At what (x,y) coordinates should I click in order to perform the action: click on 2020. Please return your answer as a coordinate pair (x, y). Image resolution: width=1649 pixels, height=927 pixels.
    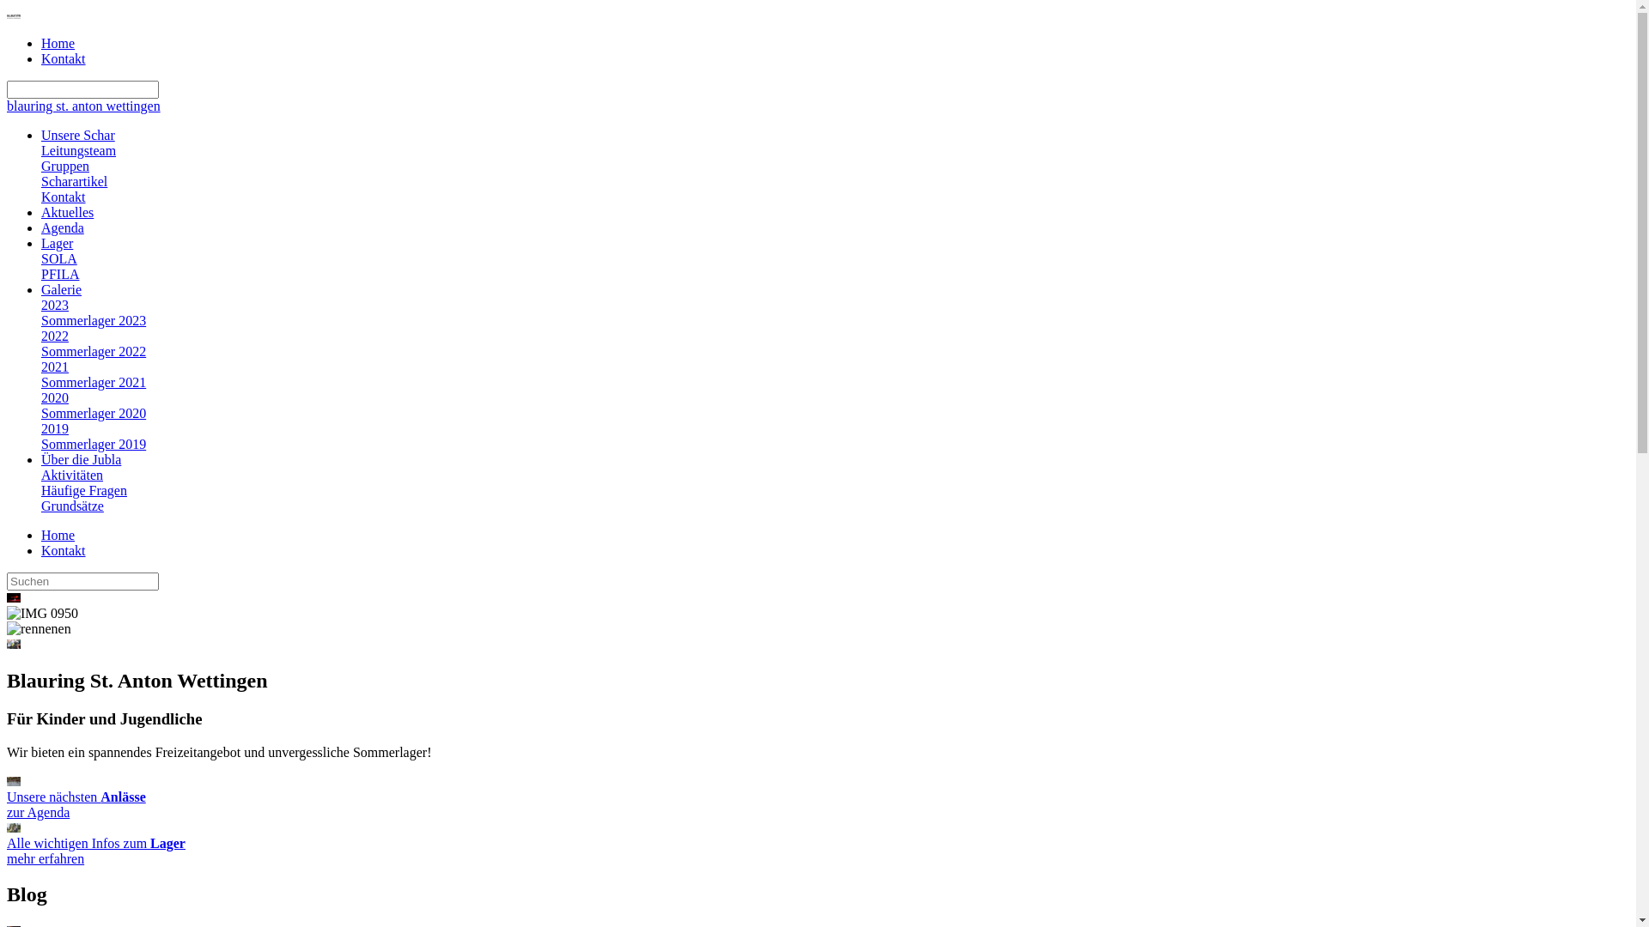
    Looking at the image, I should click on (55, 398).